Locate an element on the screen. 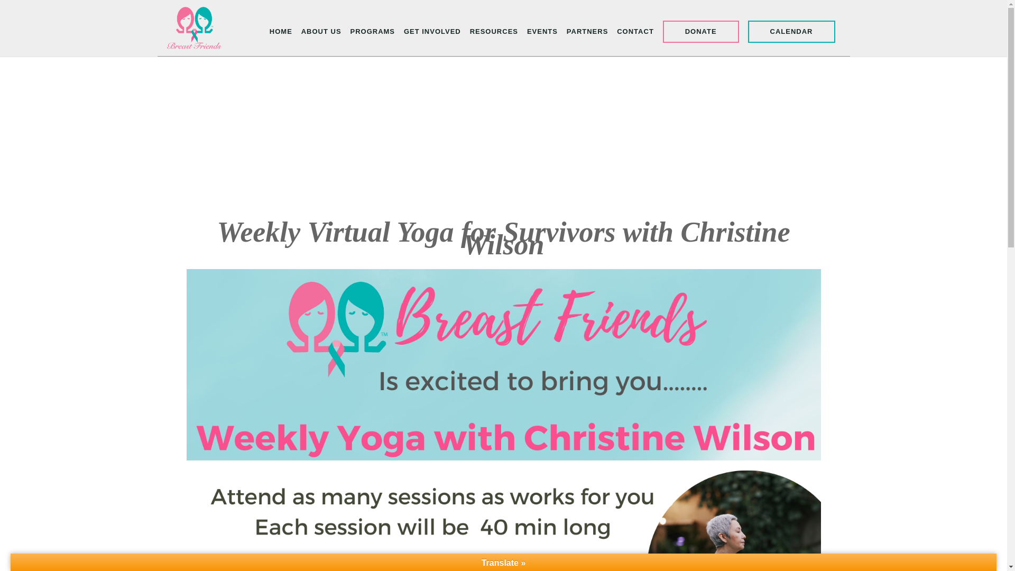 The height and width of the screenshot is (571, 1015). GET INVOLVED is located at coordinates (432, 32).